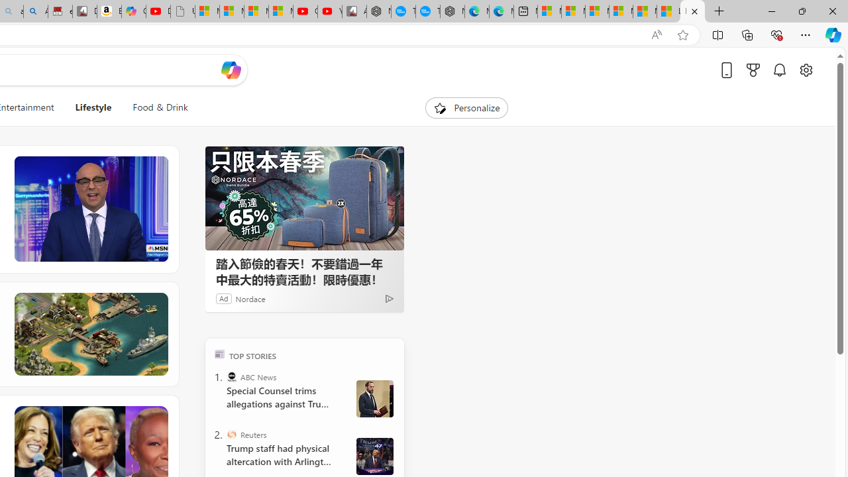  What do you see at coordinates (183, 12) in the screenshot?
I see `Untitled` at bounding box center [183, 12].